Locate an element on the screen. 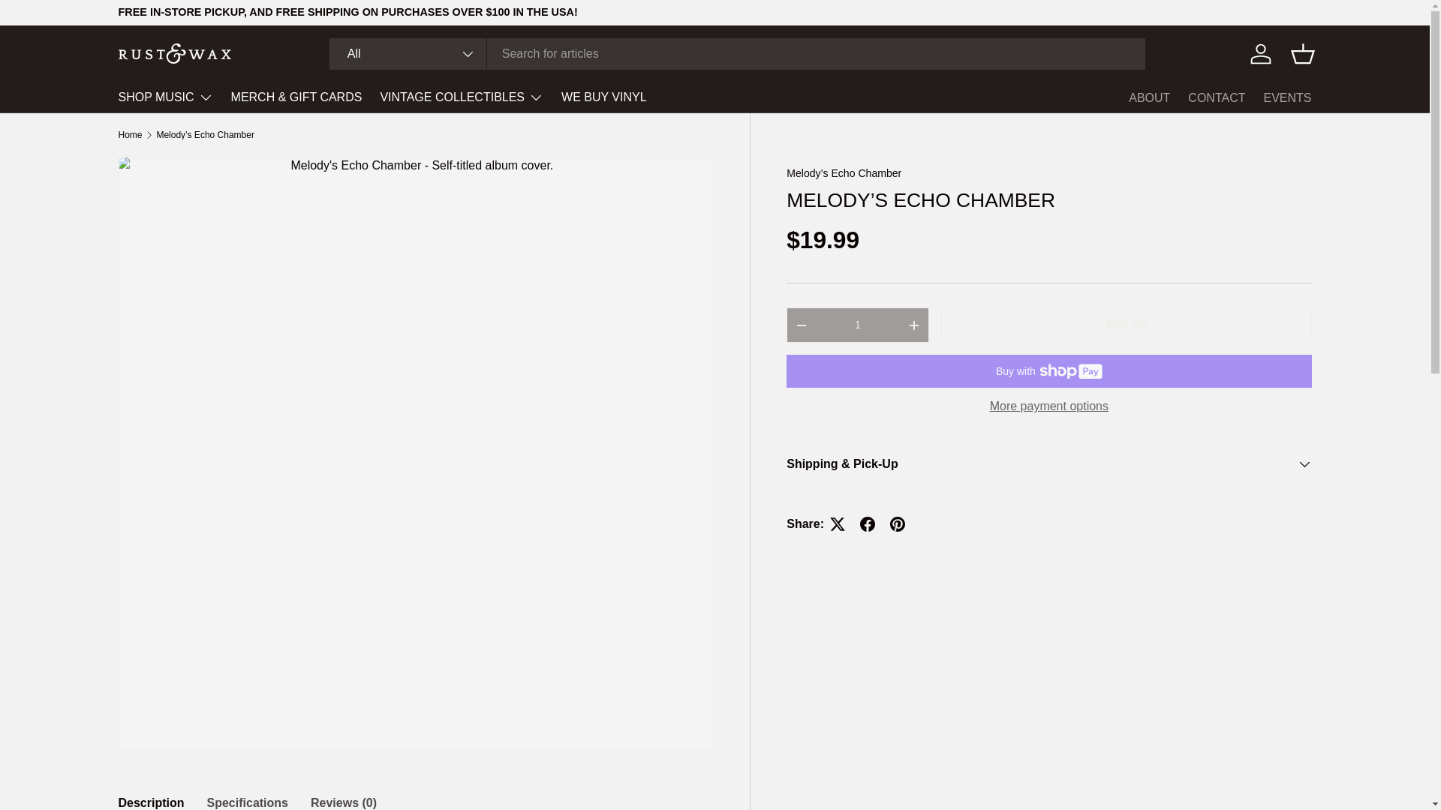 The image size is (1441, 810). - is located at coordinates (801, 325).